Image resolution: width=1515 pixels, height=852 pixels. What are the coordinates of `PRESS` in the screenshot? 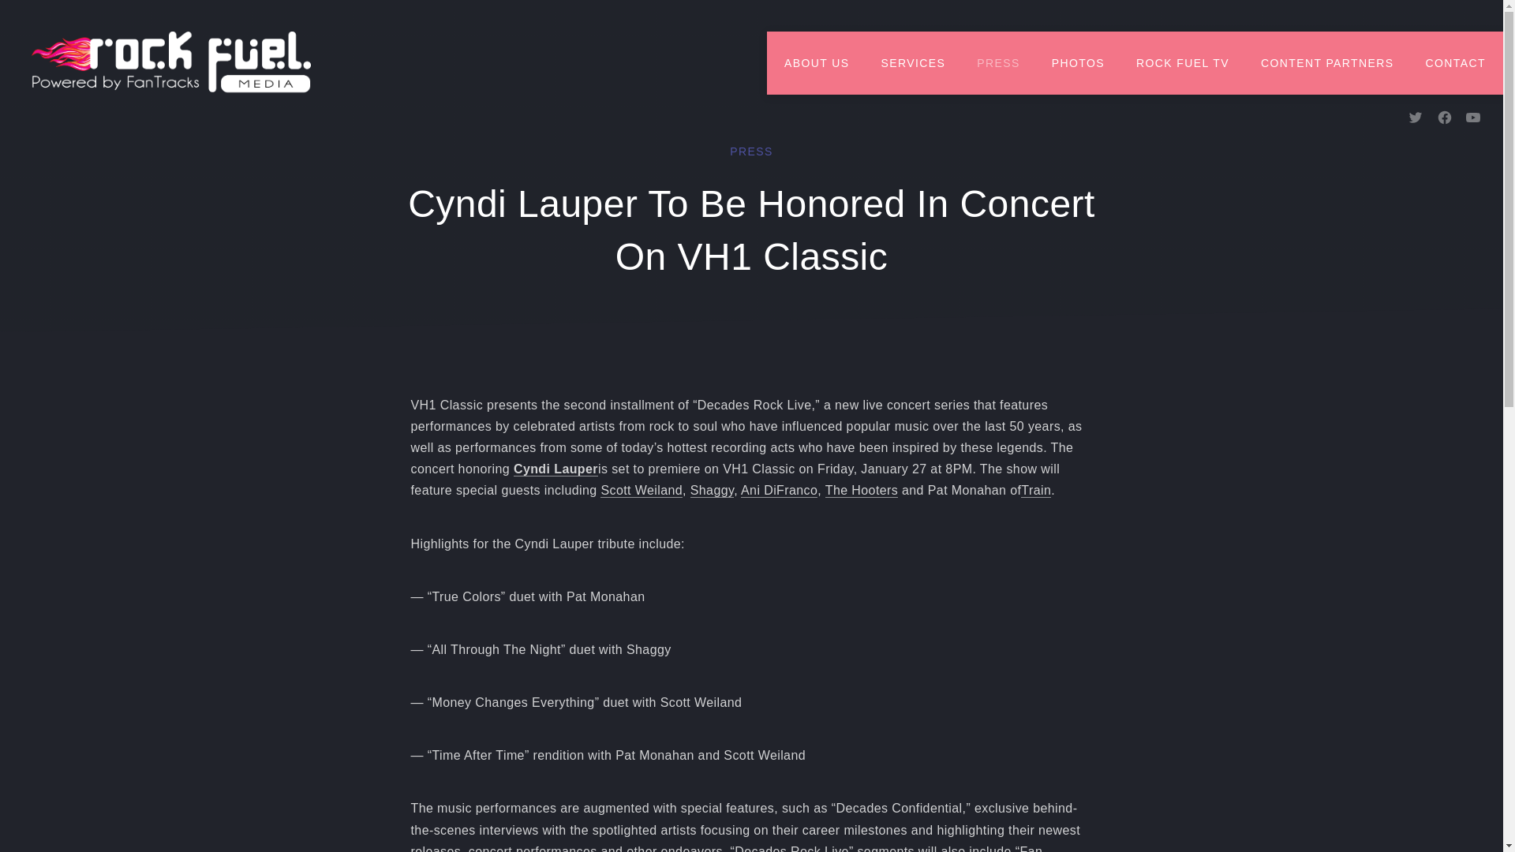 It's located at (997, 62).